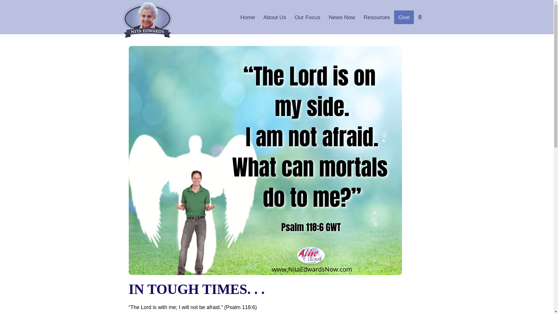 The height and width of the screenshot is (314, 558). What do you see at coordinates (404, 17) in the screenshot?
I see `Give` at bounding box center [404, 17].